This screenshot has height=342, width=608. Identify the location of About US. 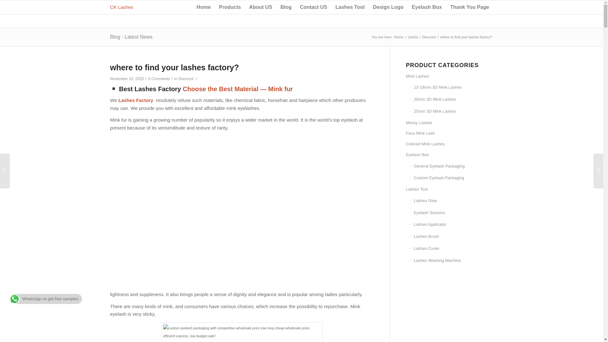
(261, 7).